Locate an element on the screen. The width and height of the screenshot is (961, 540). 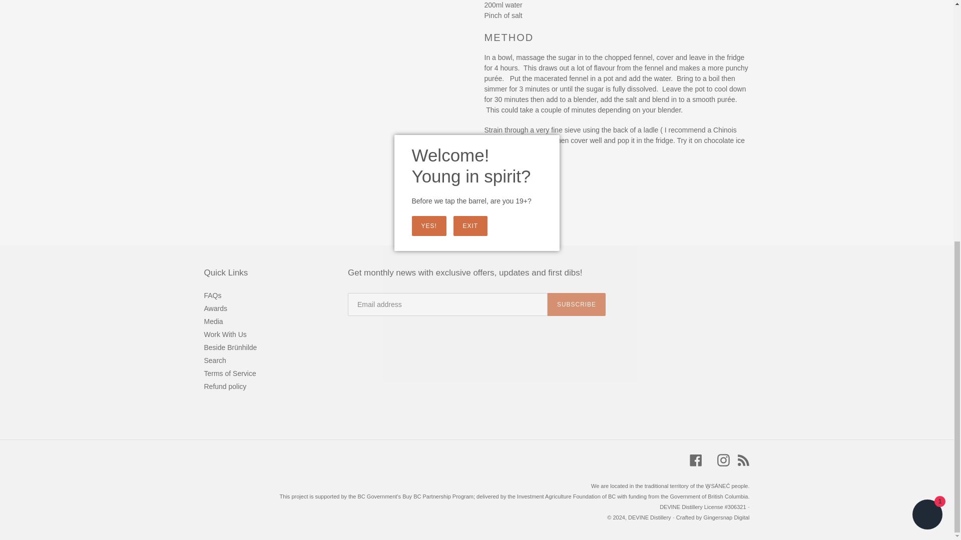
Media is located at coordinates (213, 321).